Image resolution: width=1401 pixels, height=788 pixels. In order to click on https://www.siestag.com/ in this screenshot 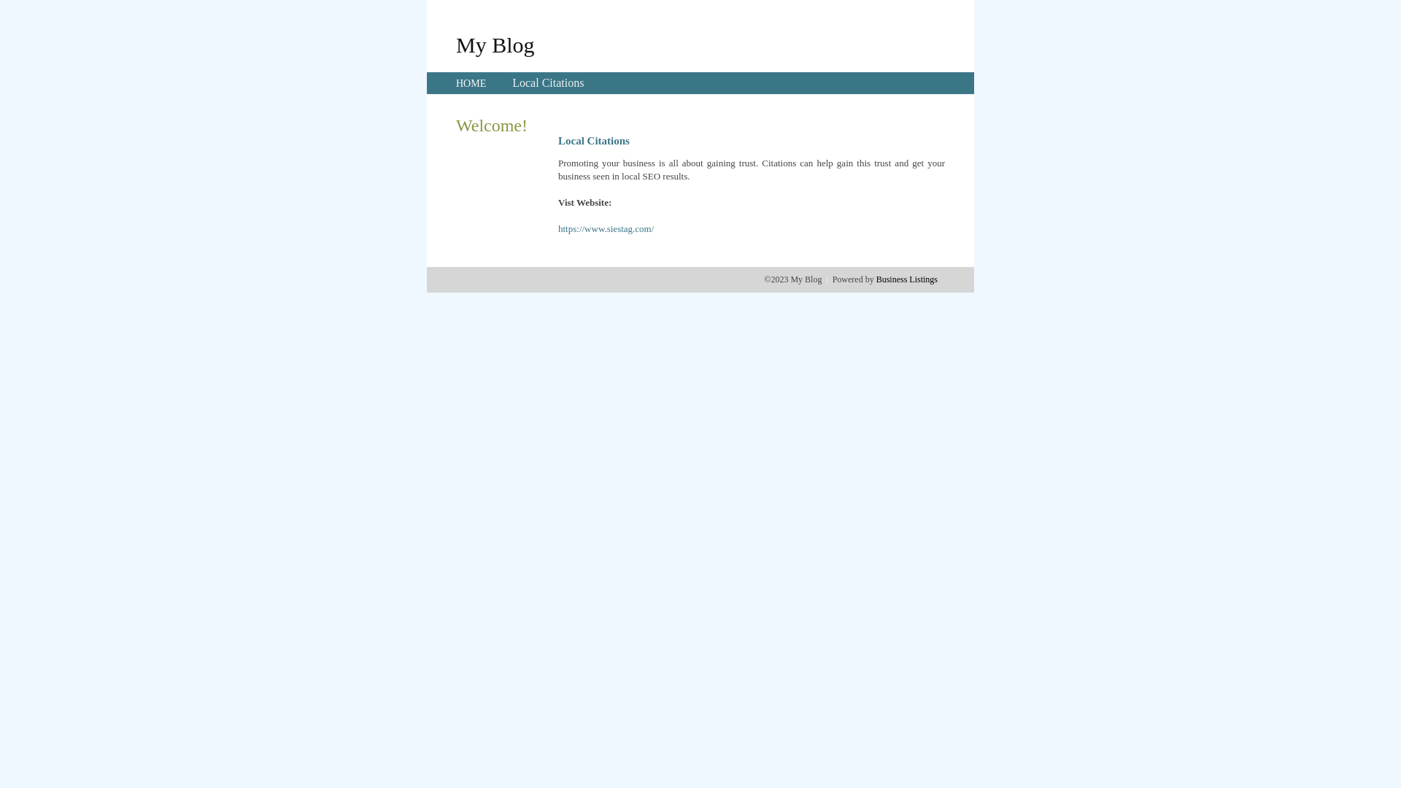, I will do `click(606, 229)`.